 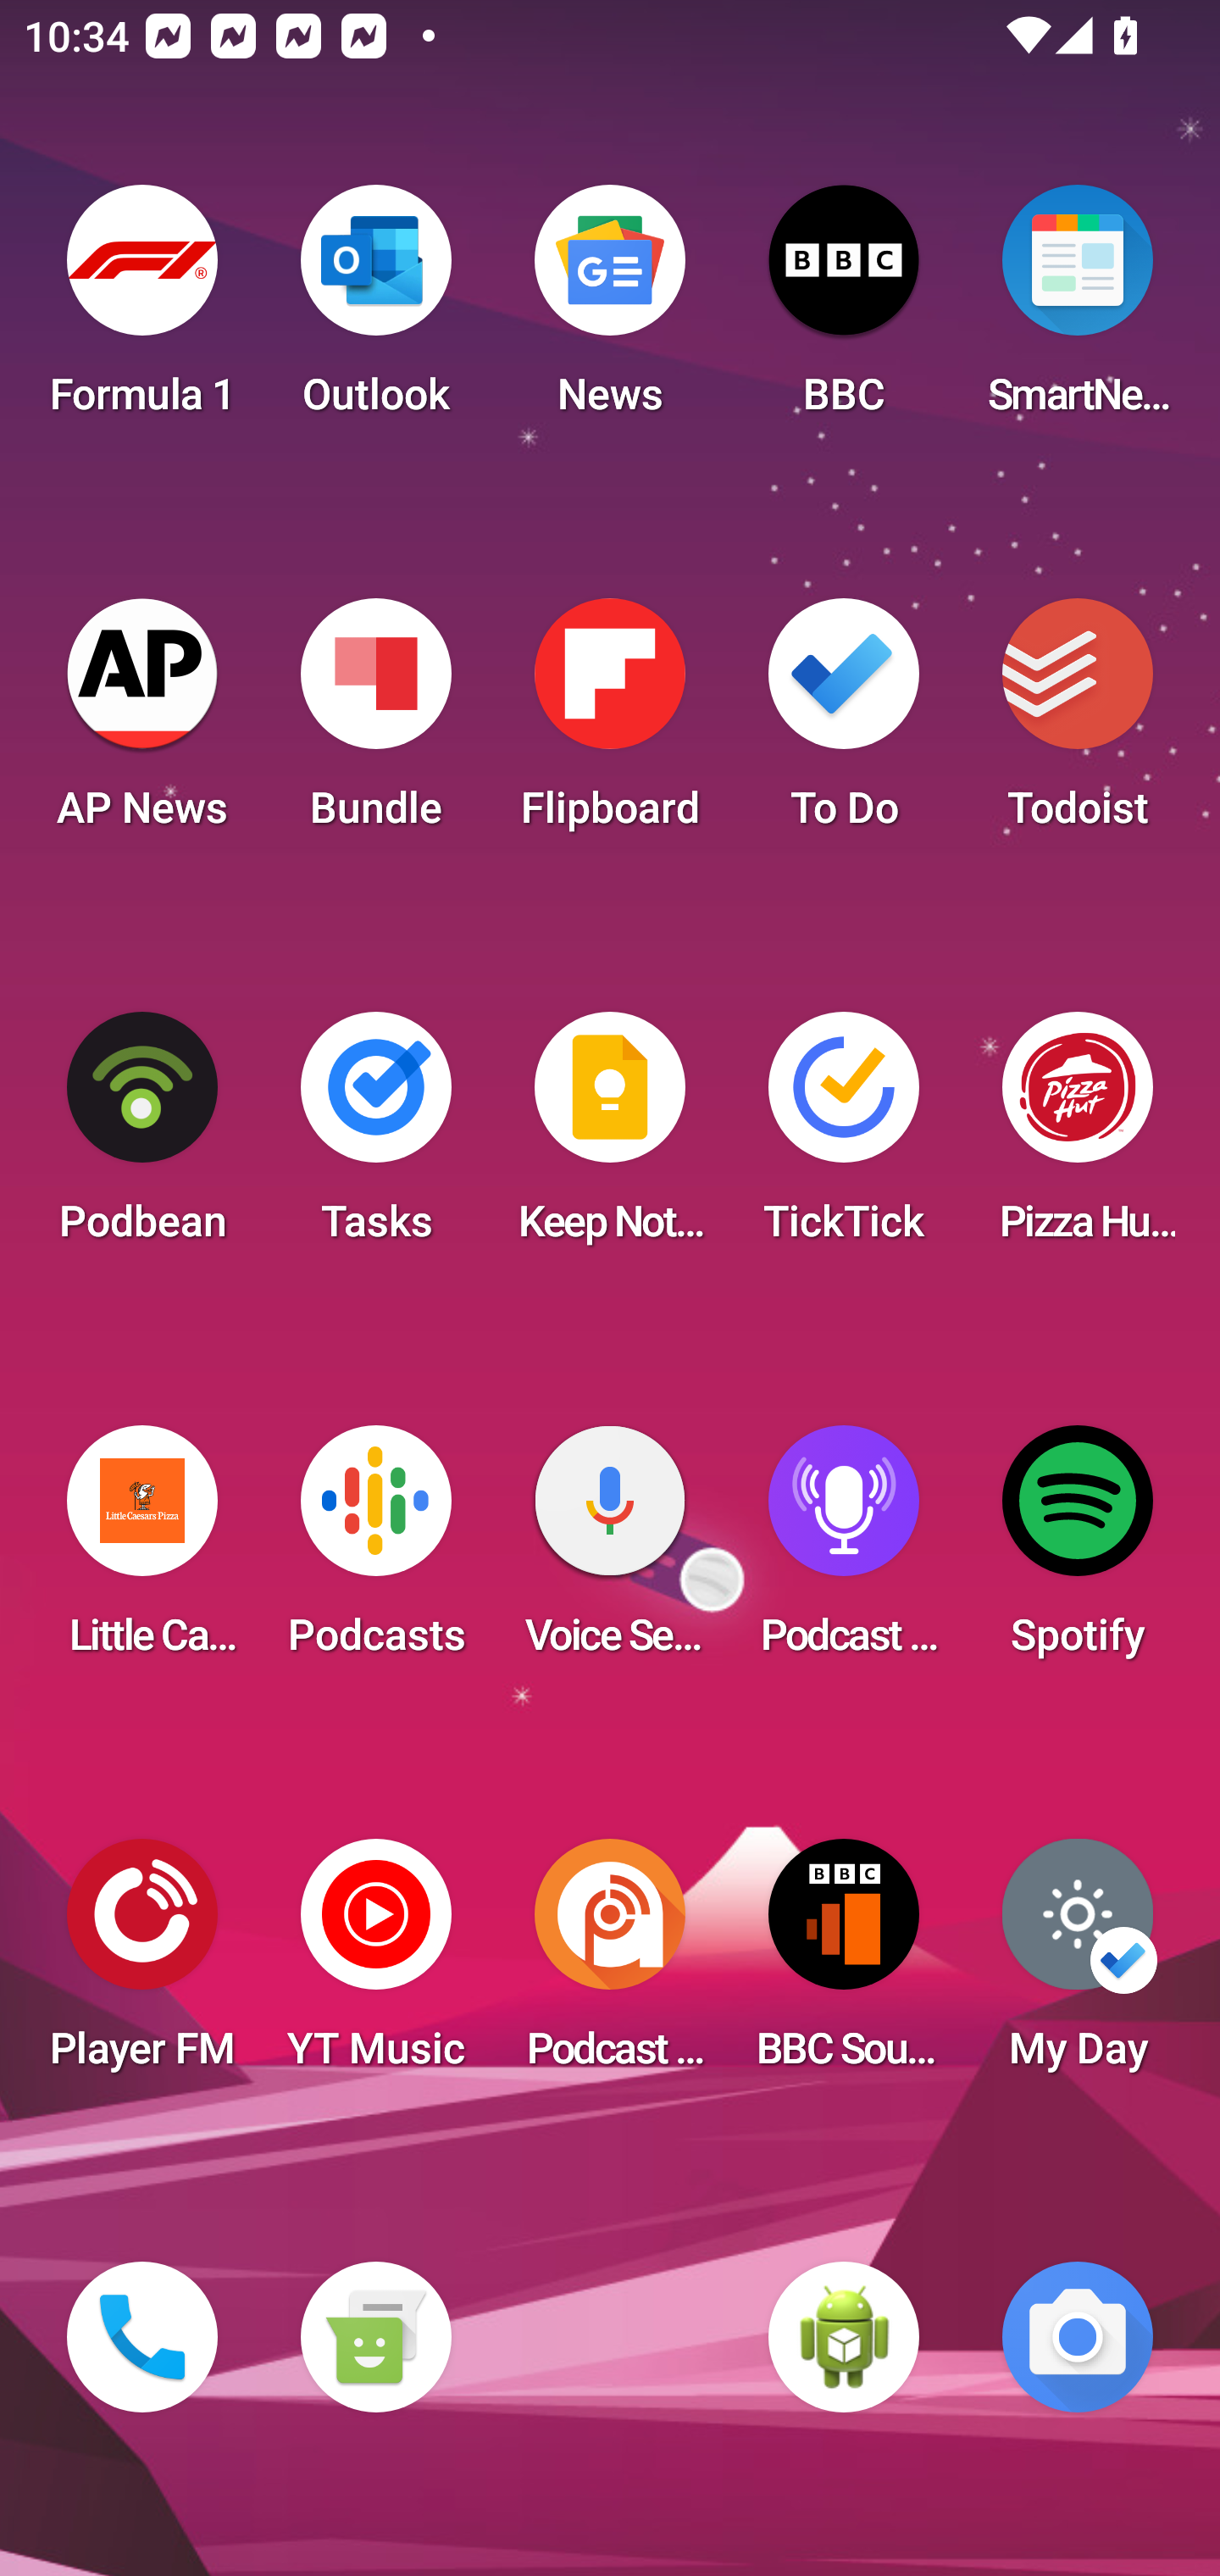 What do you see at coordinates (142, 310) in the screenshot?
I see `Formula 1` at bounding box center [142, 310].